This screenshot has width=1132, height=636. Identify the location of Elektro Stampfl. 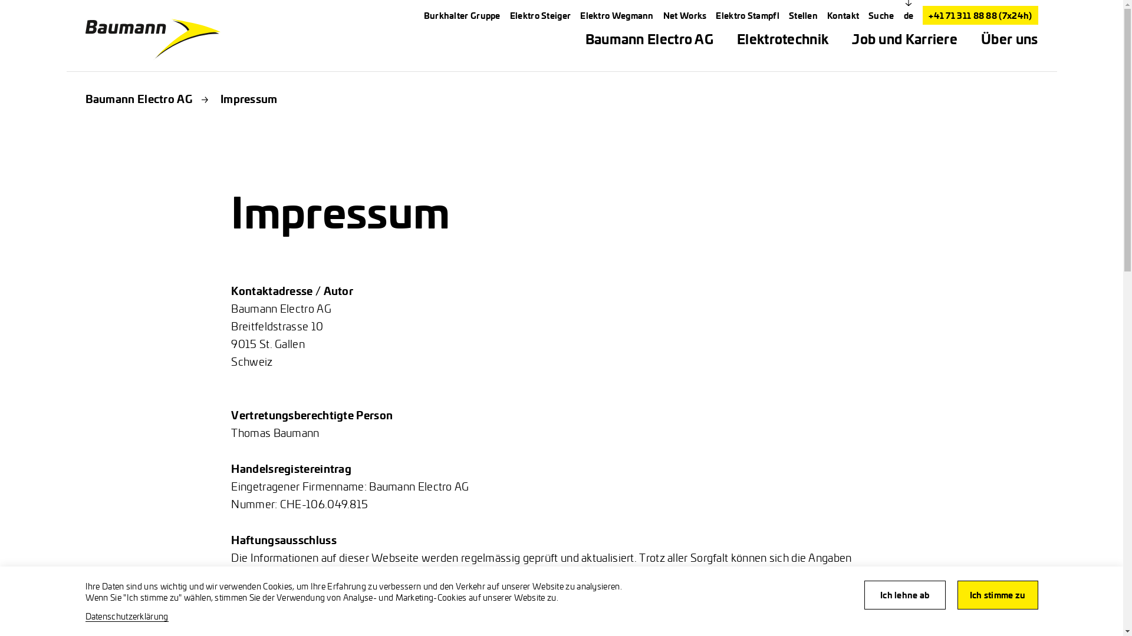
(748, 15).